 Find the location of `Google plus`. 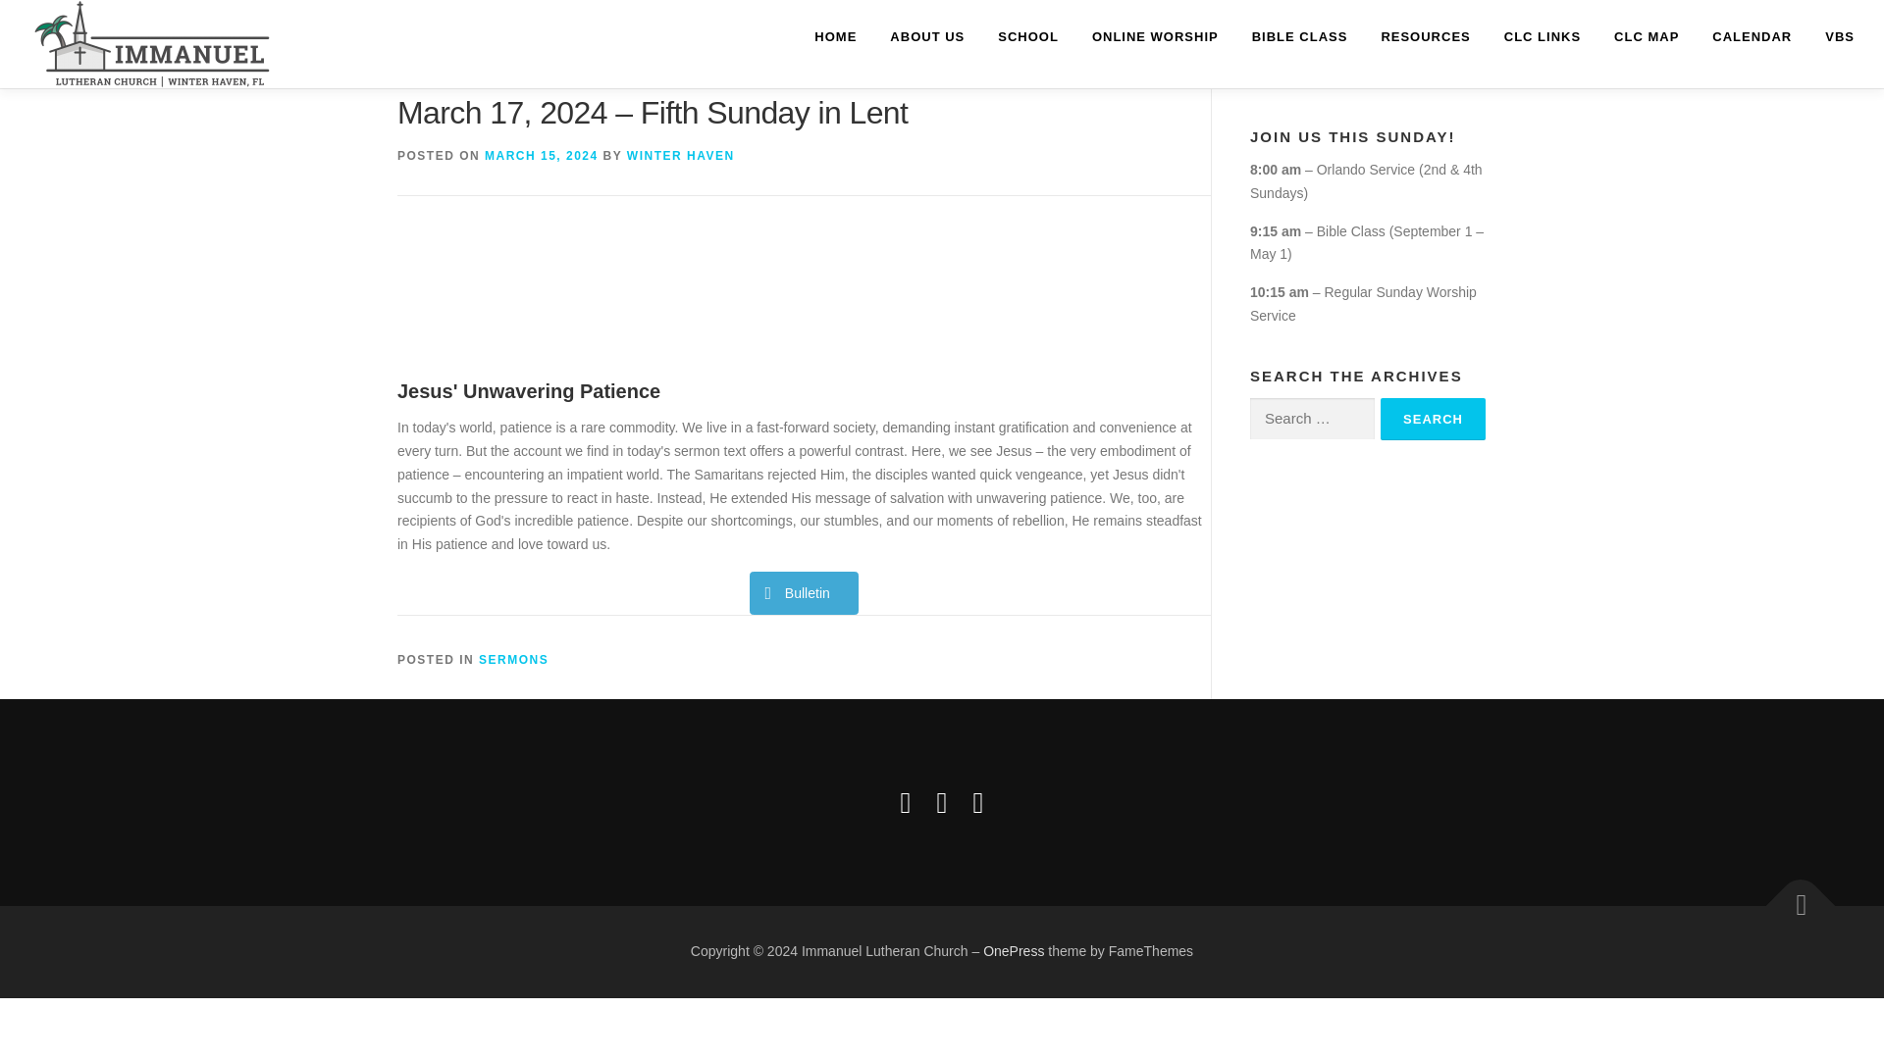

Google plus is located at coordinates (942, 802).